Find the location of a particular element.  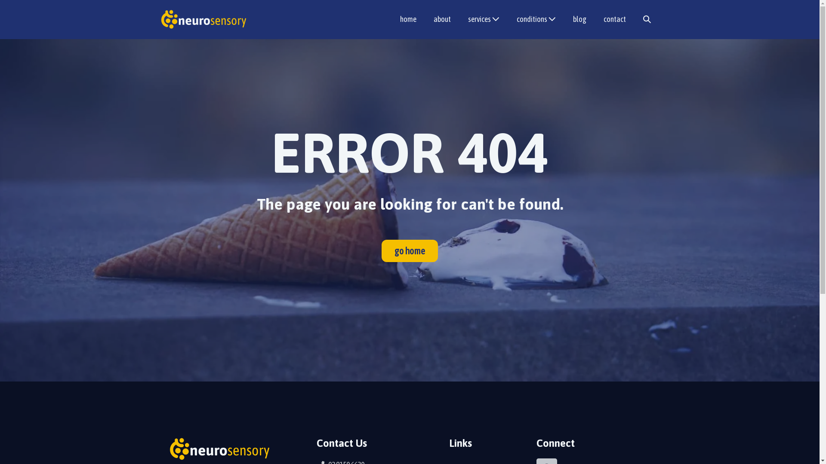

home is located at coordinates (408, 20).